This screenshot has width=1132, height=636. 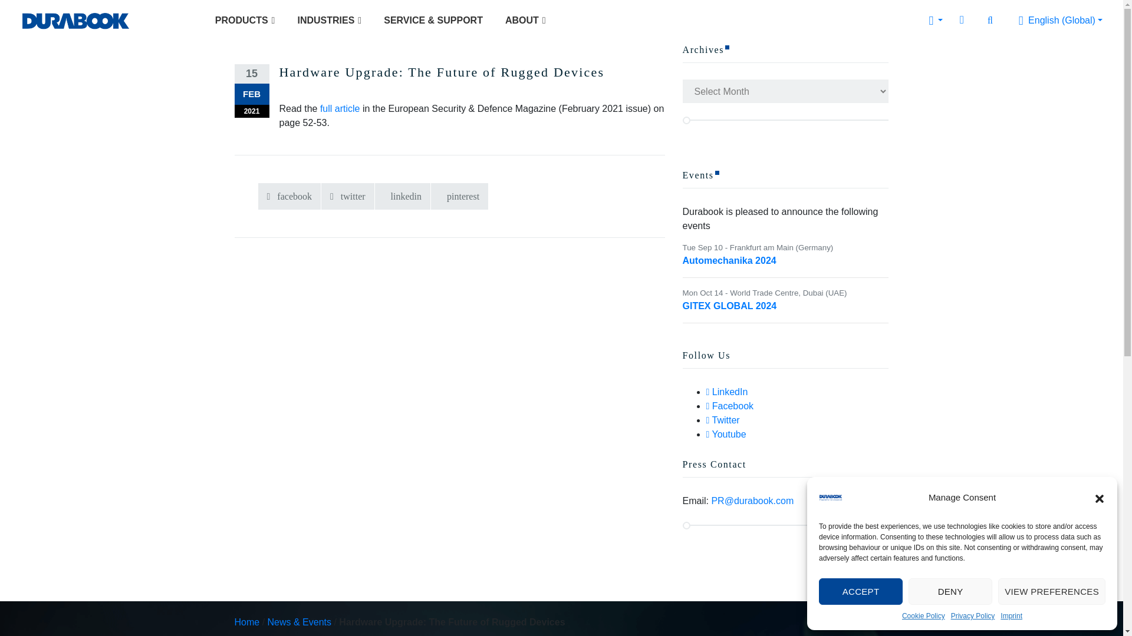 What do you see at coordinates (1052, 591) in the screenshot?
I see `VIEW PREFERENCES` at bounding box center [1052, 591].